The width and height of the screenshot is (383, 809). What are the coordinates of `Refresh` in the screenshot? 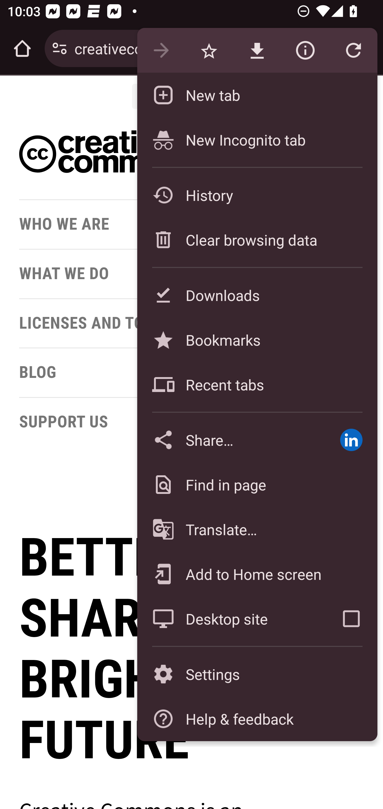 It's located at (353, 51).